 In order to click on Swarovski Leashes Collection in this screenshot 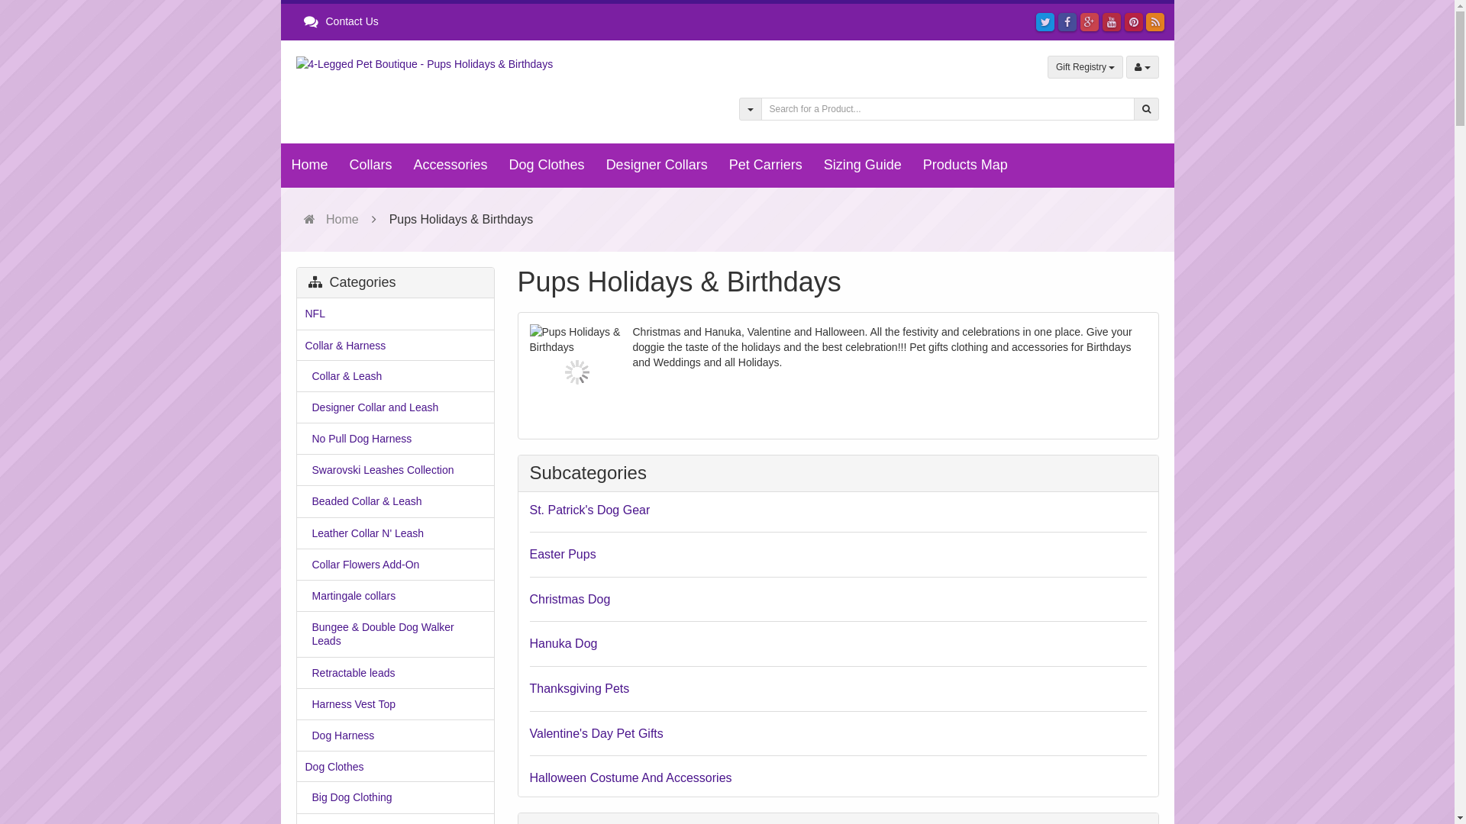, I will do `click(395, 470)`.